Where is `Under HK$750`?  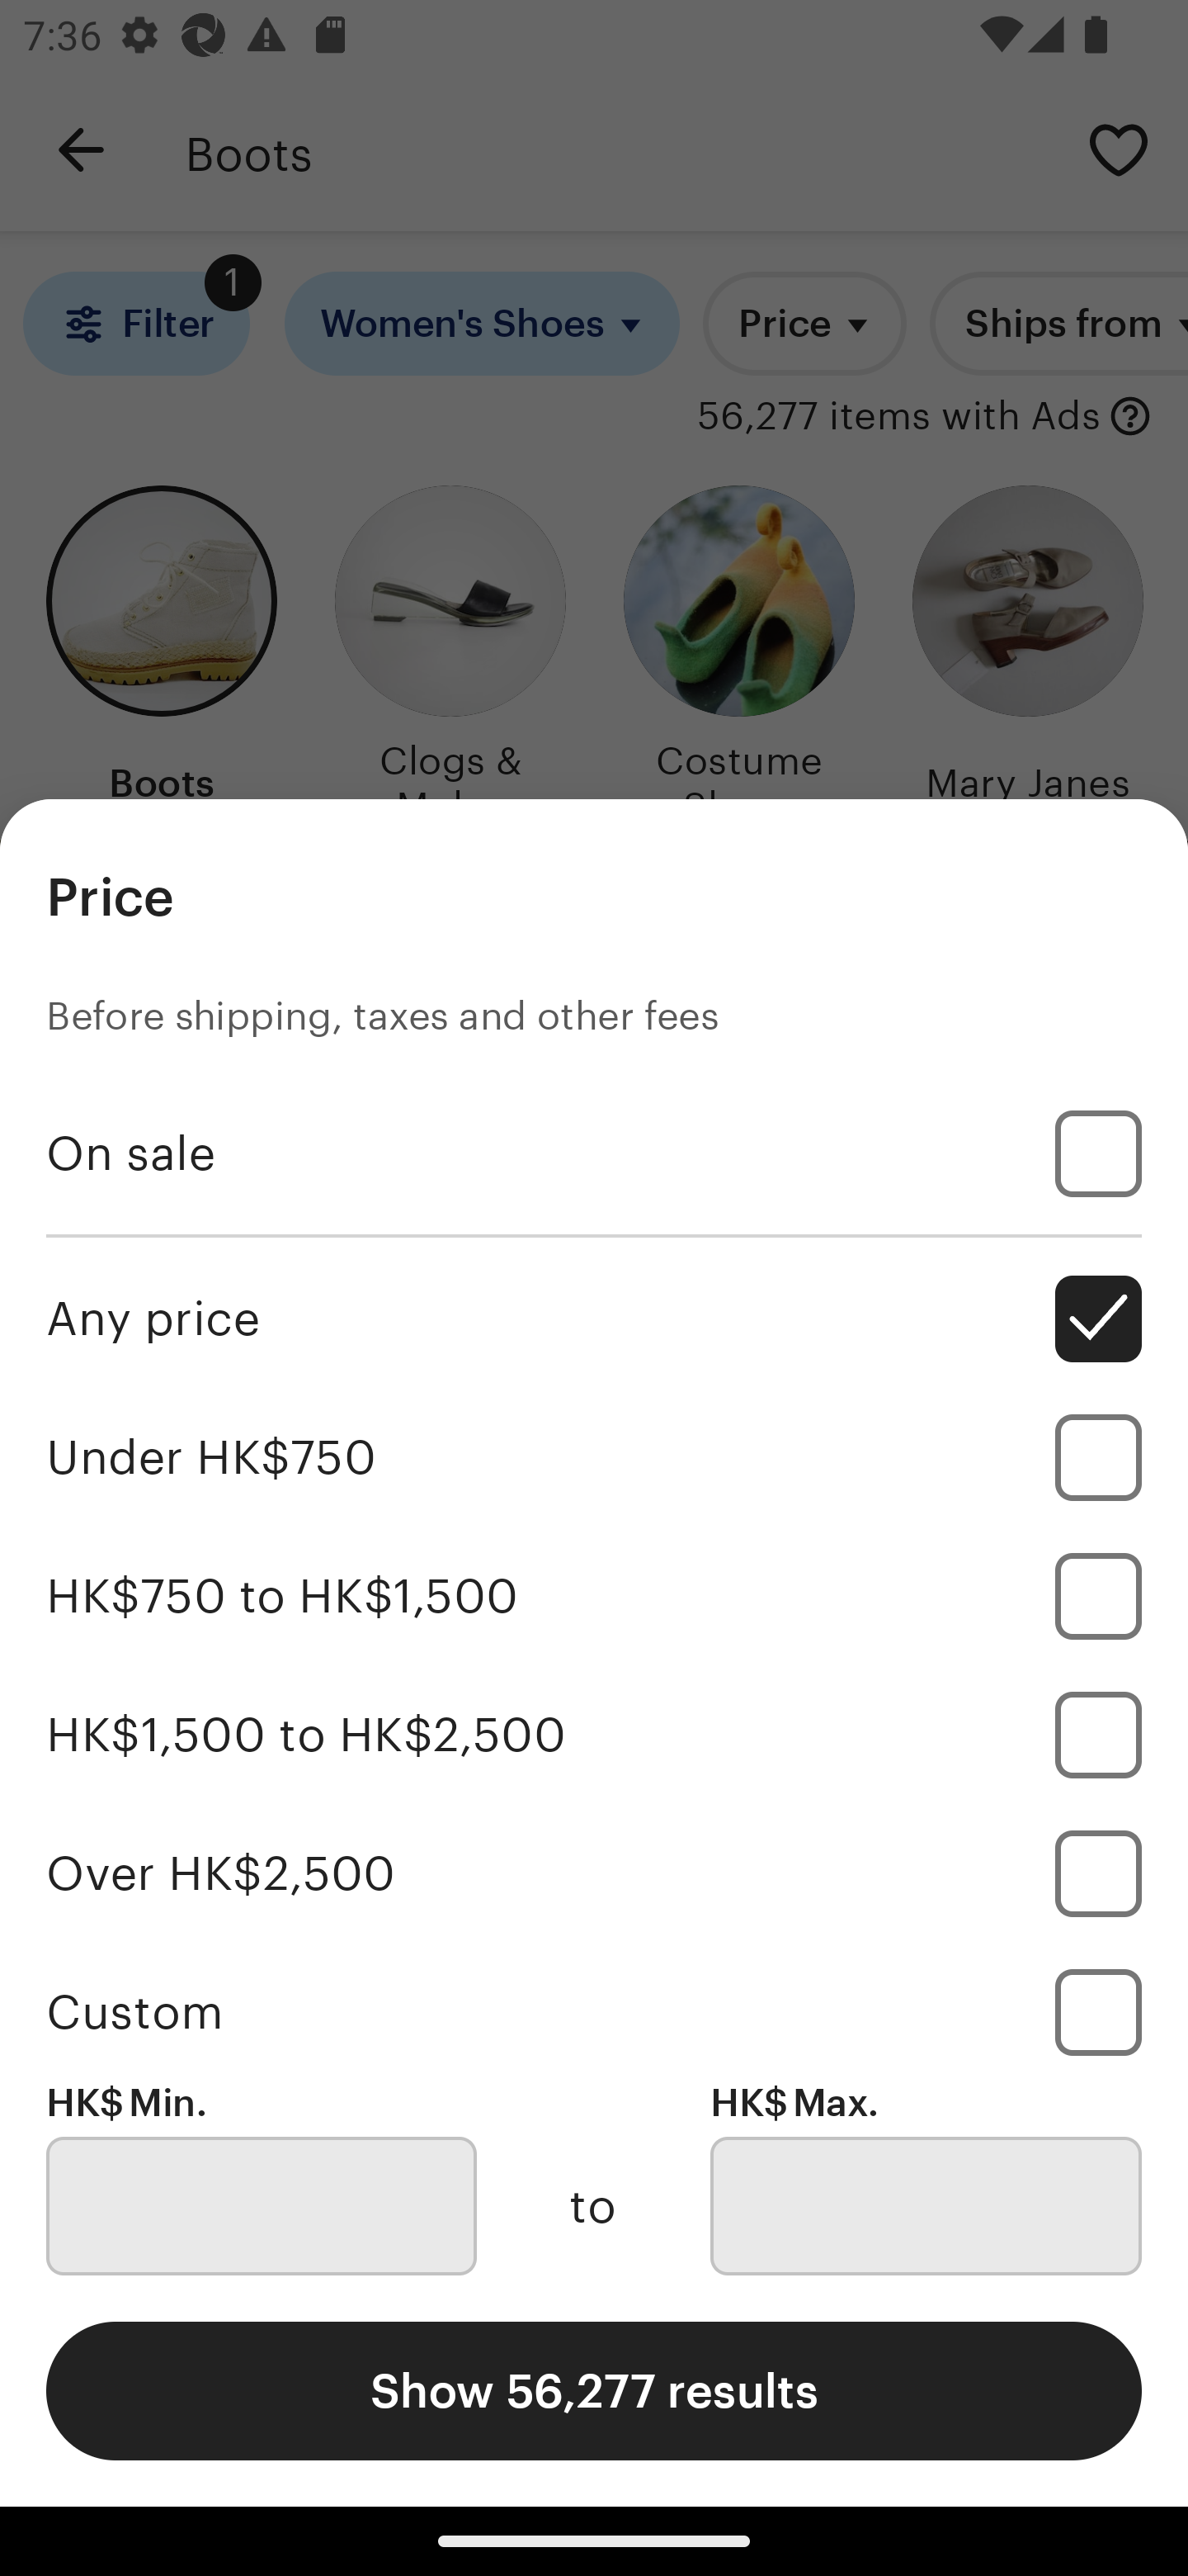 Under HK$750 is located at coordinates (594, 1458).